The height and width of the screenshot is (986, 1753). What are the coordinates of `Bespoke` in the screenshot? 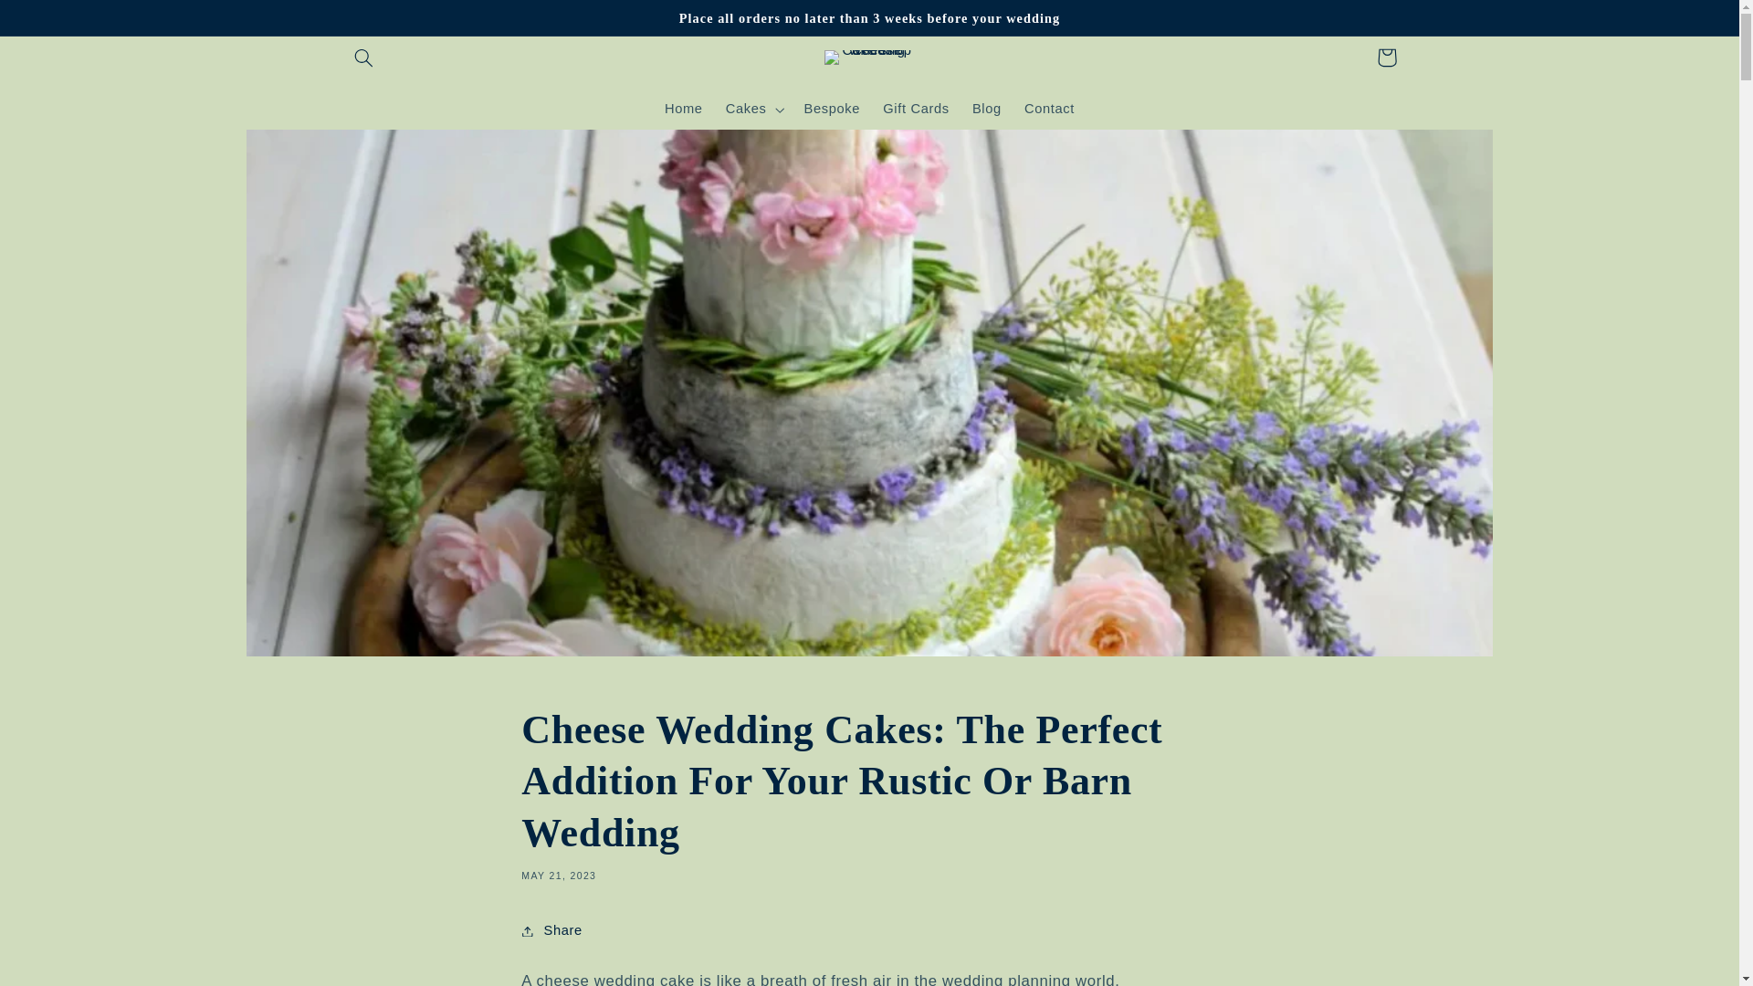 It's located at (831, 110).